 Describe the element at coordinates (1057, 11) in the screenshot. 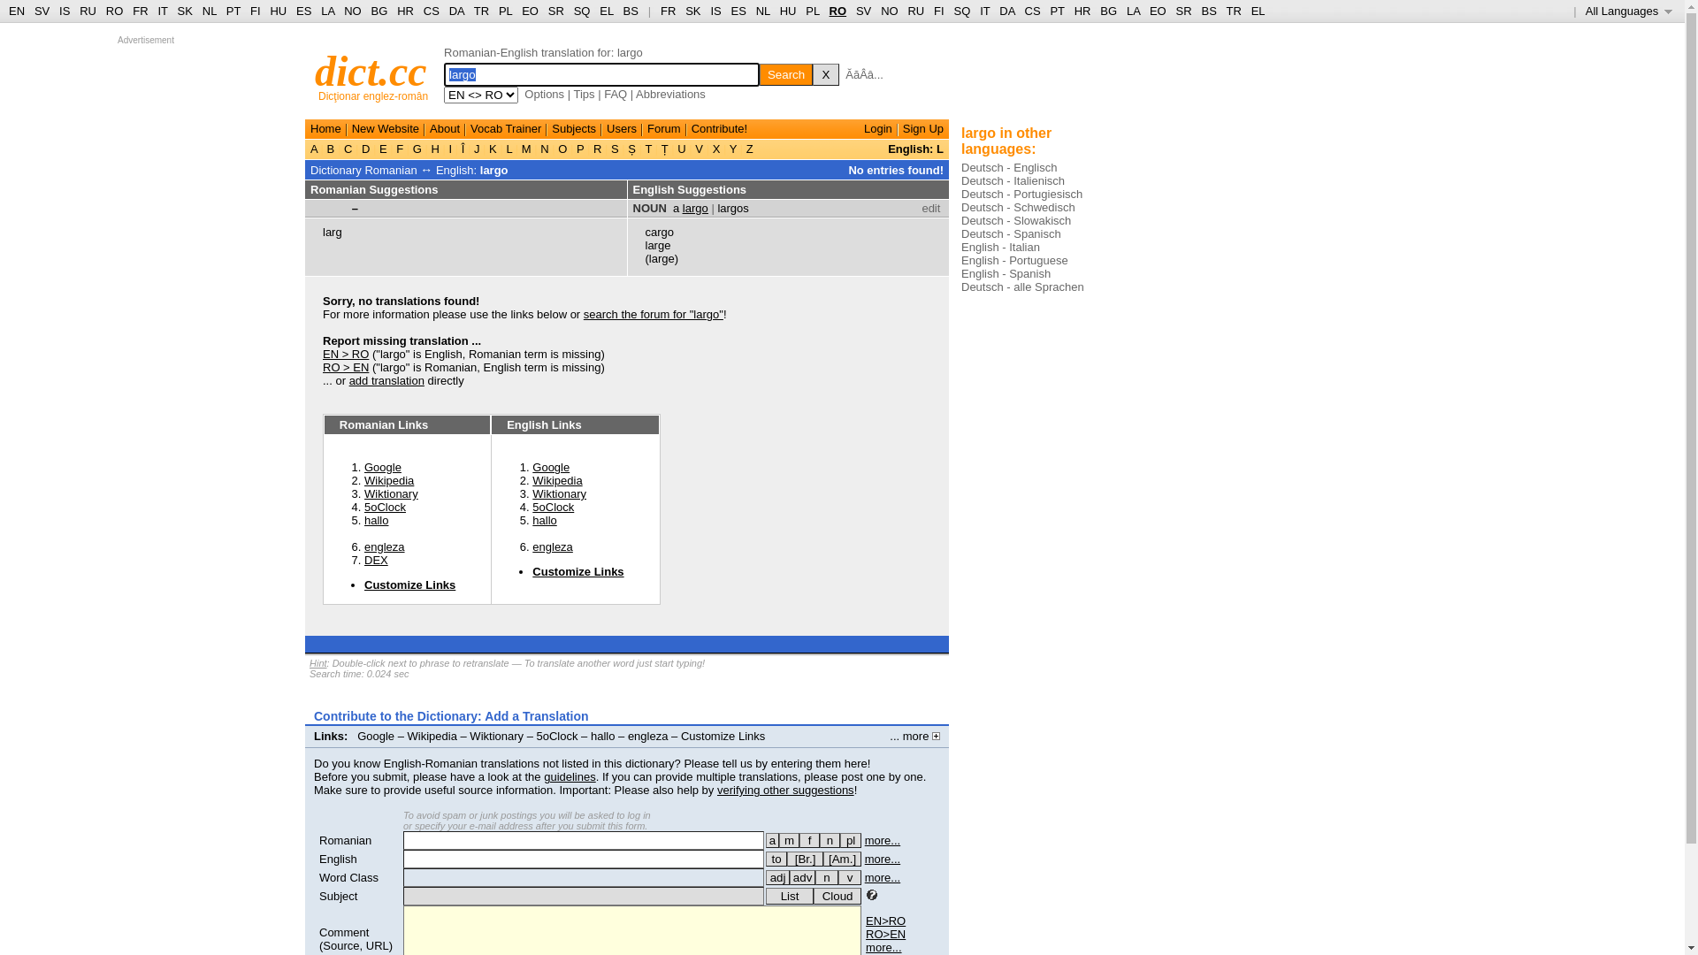

I see `PT` at that location.